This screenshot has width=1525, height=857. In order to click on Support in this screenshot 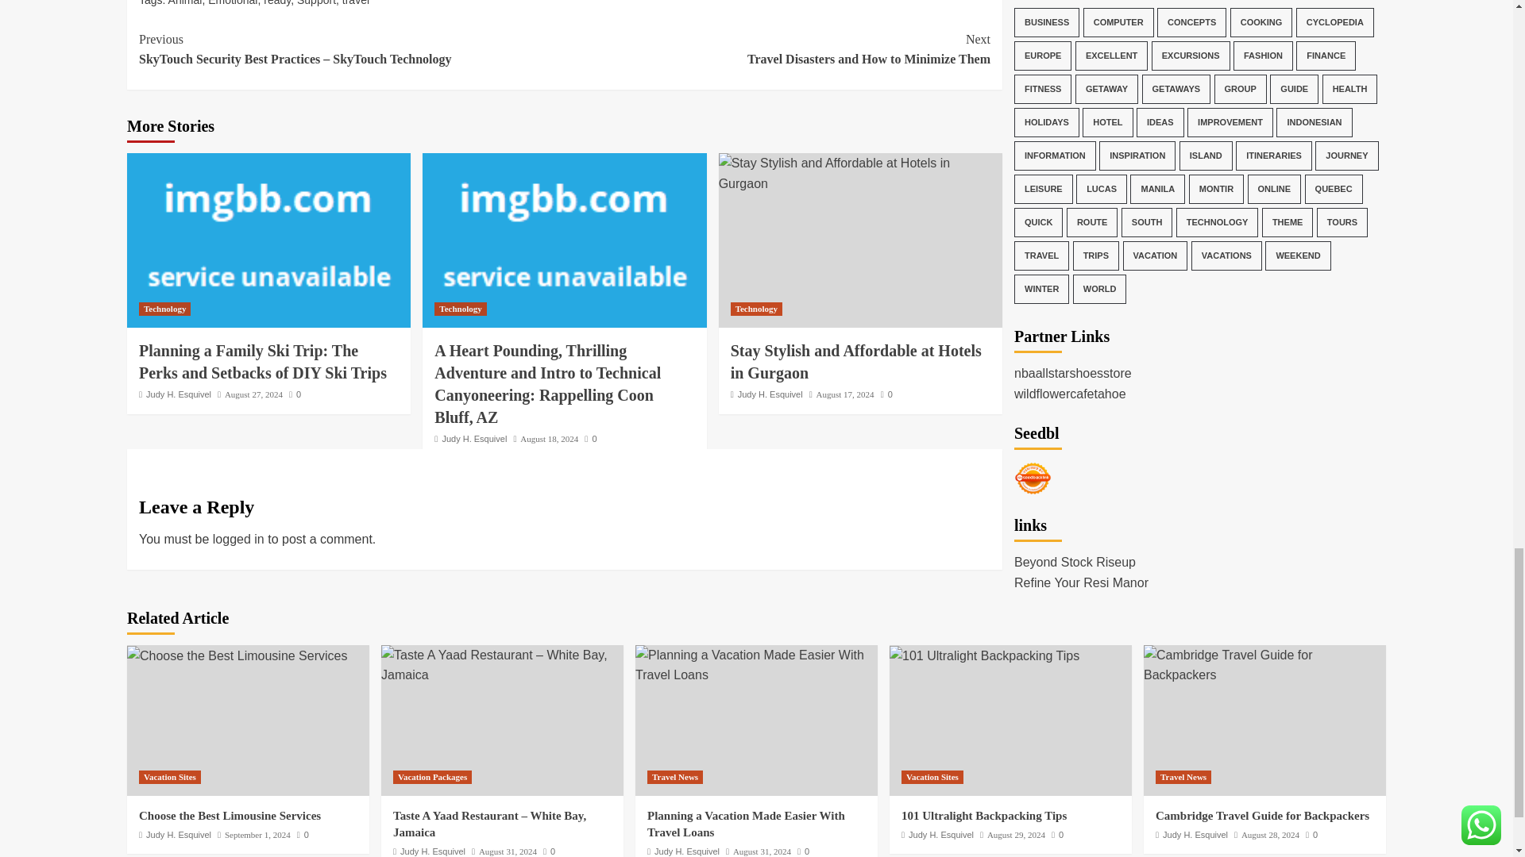, I will do `click(316, 3)`.